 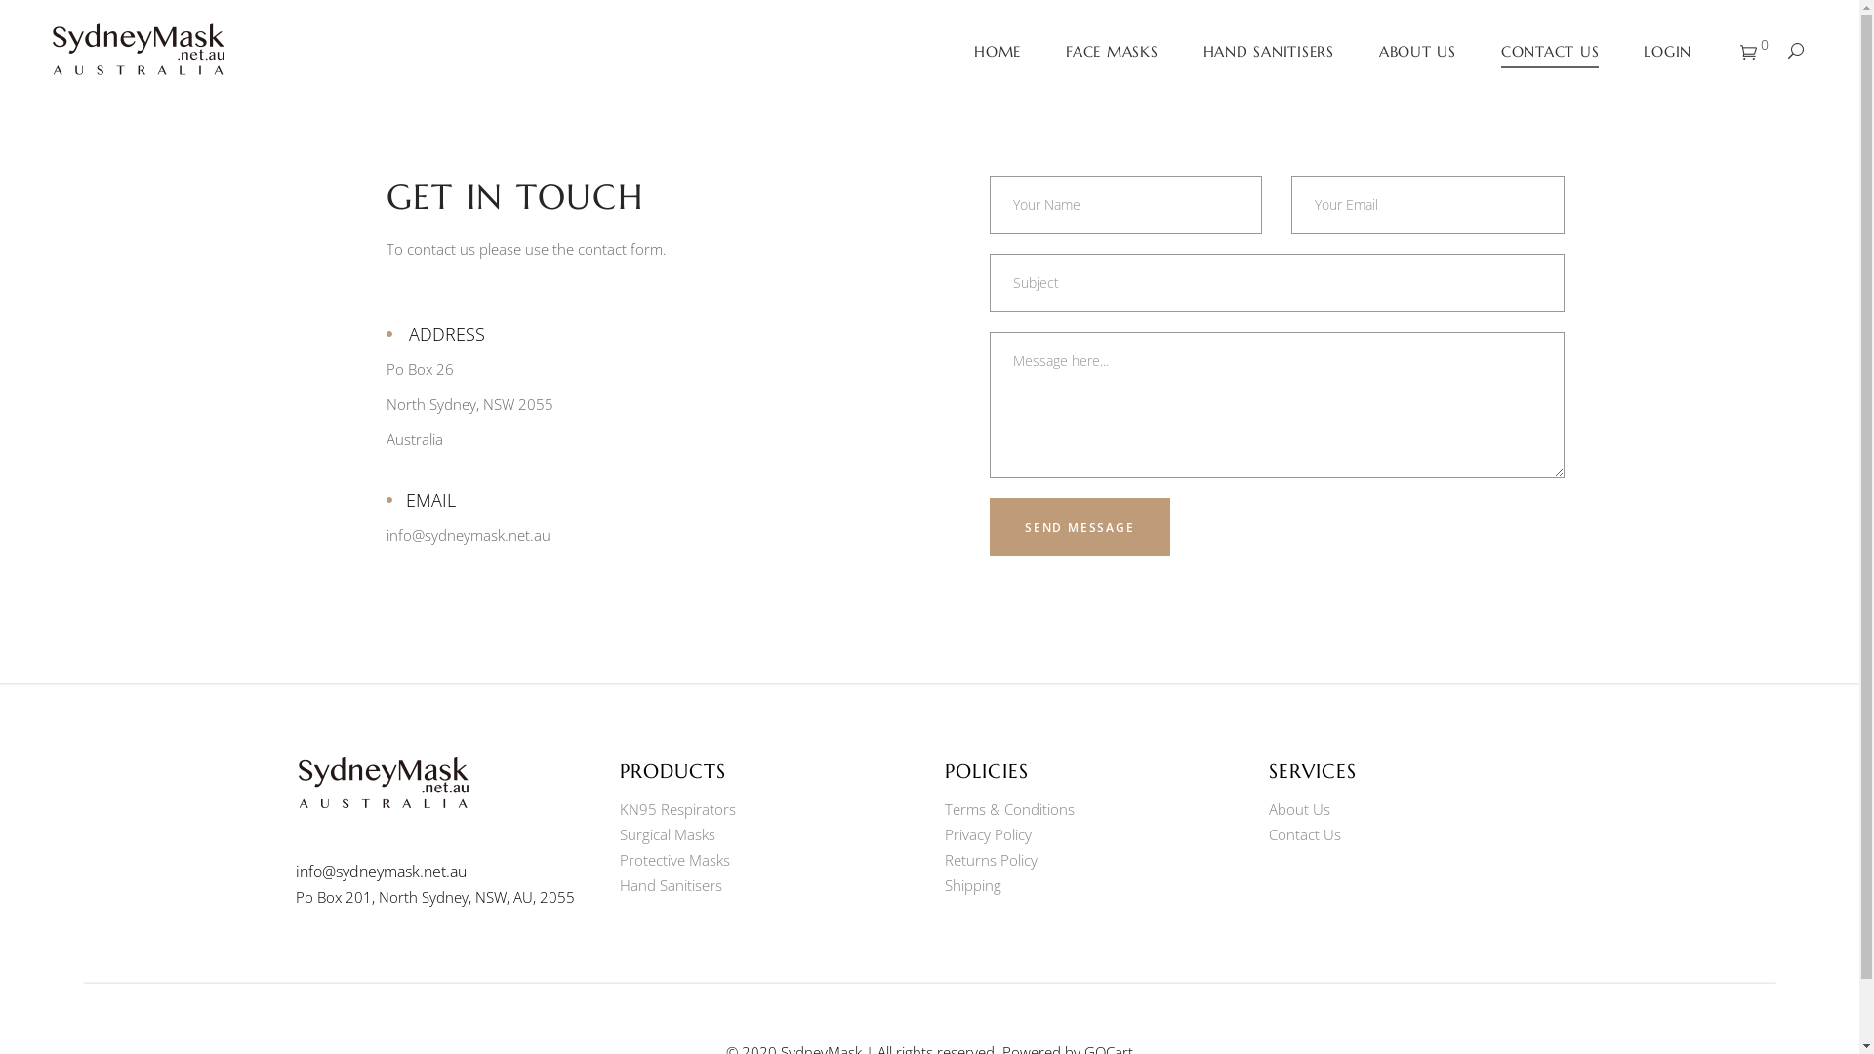 I want to click on Send Message, so click(x=1080, y=527).